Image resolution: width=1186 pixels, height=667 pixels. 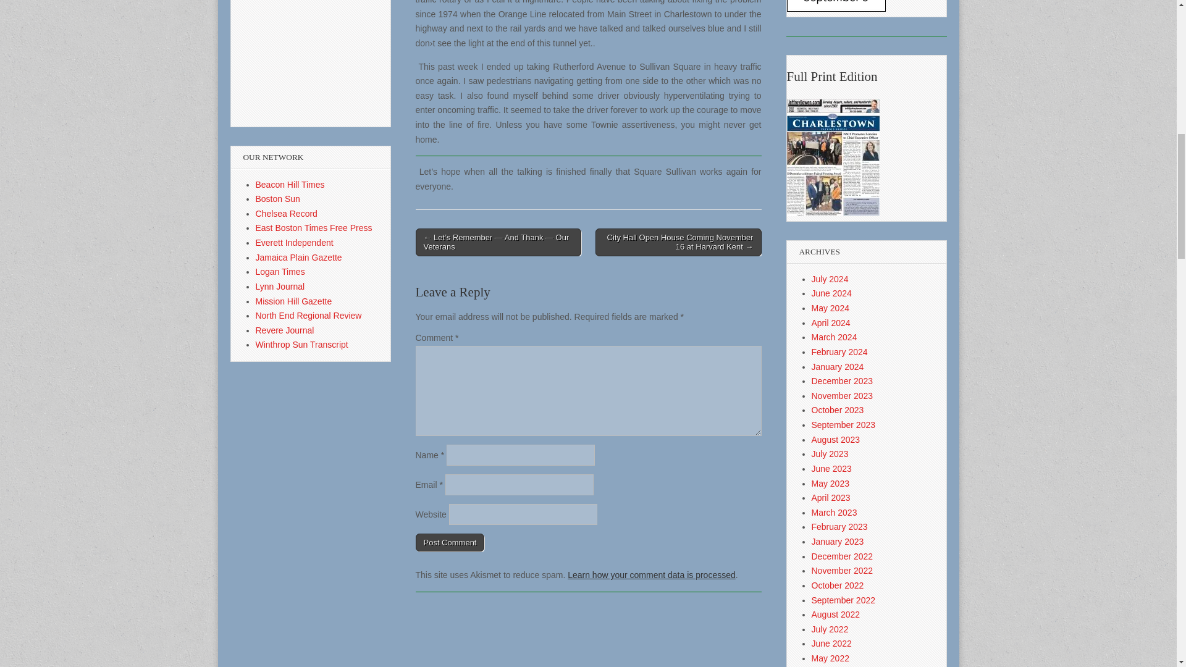 I want to click on Logan Times, so click(x=280, y=272).